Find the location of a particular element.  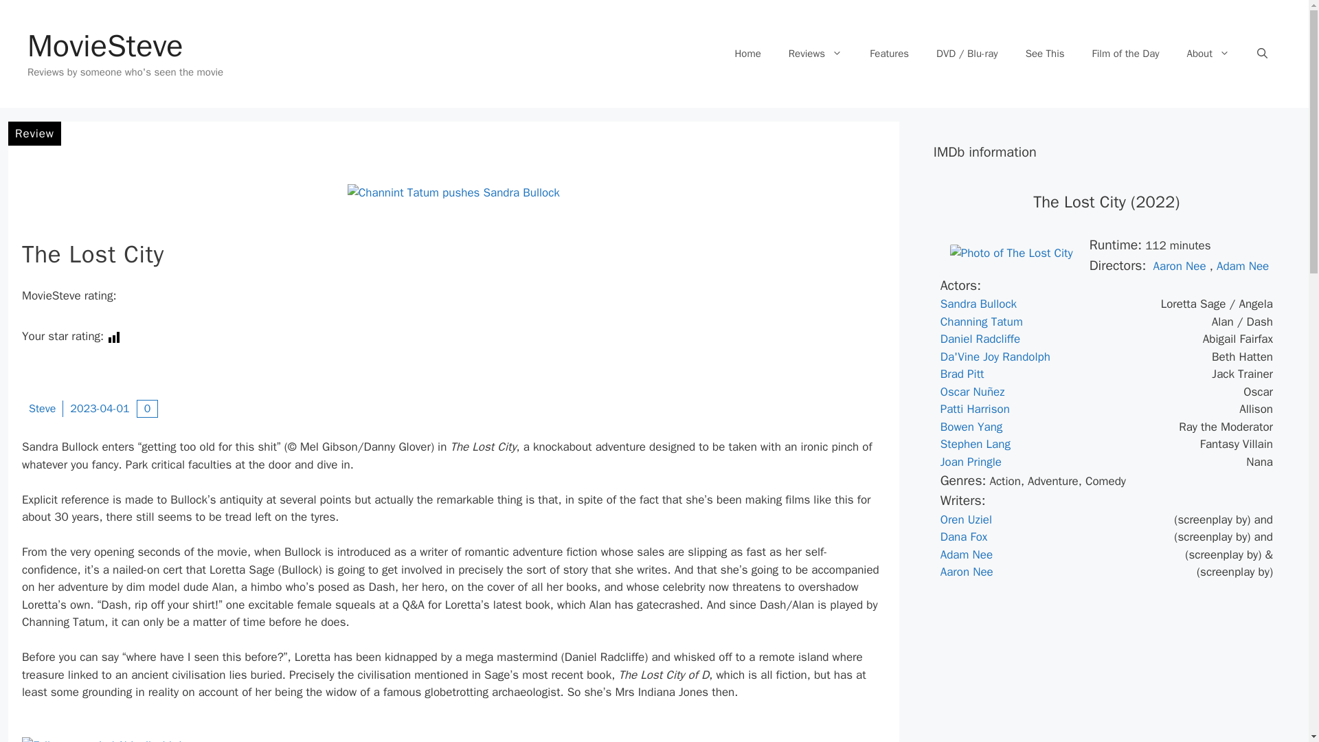

open a new window with IMDb informations is located at coordinates (966, 519).